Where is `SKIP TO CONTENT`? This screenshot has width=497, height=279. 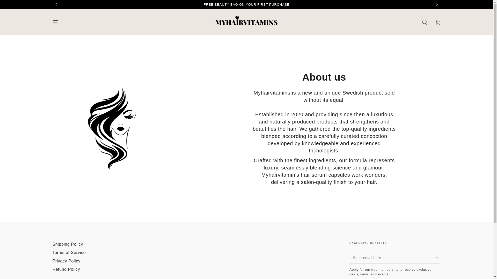
SKIP TO CONTENT is located at coordinates (23, 5).